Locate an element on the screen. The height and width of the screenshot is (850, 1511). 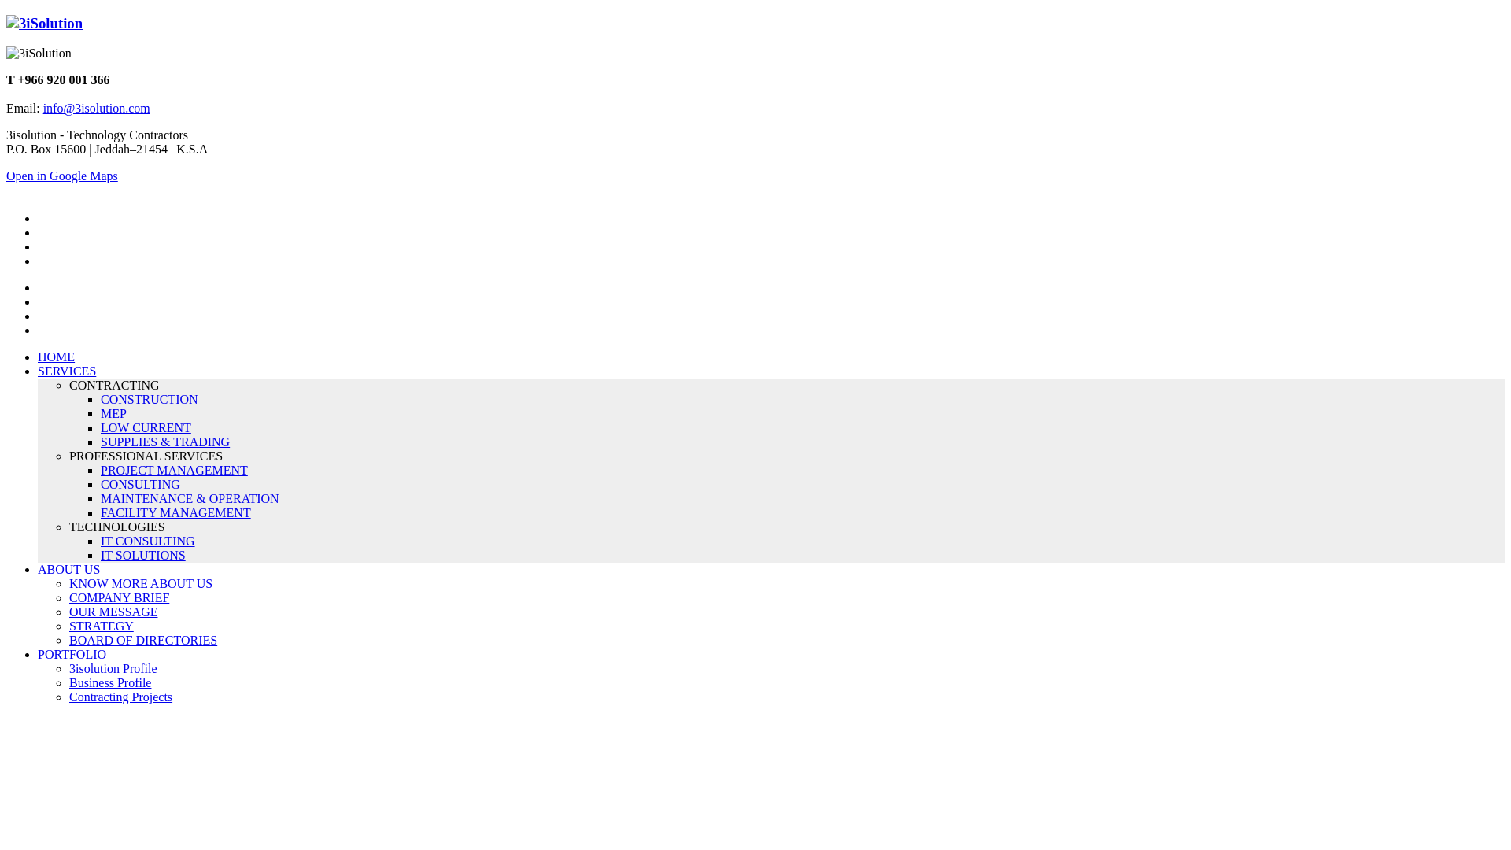
STRATEGY is located at coordinates (102, 626).